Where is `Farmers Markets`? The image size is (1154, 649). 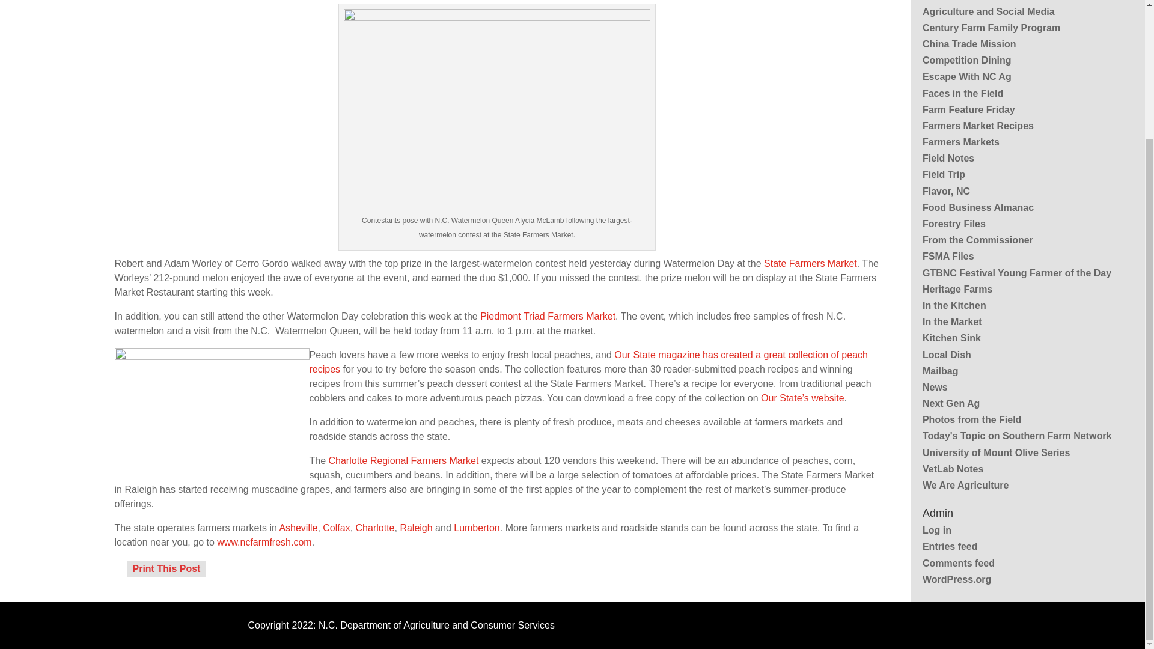
Farmers Markets is located at coordinates (960, 142).